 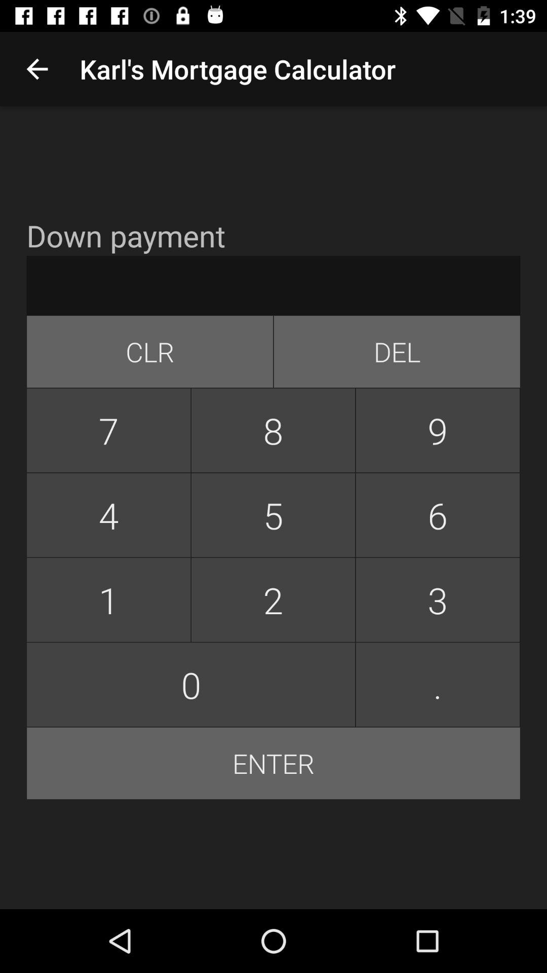 What do you see at coordinates (273, 515) in the screenshot?
I see `press 5 icon` at bounding box center [273, 515].